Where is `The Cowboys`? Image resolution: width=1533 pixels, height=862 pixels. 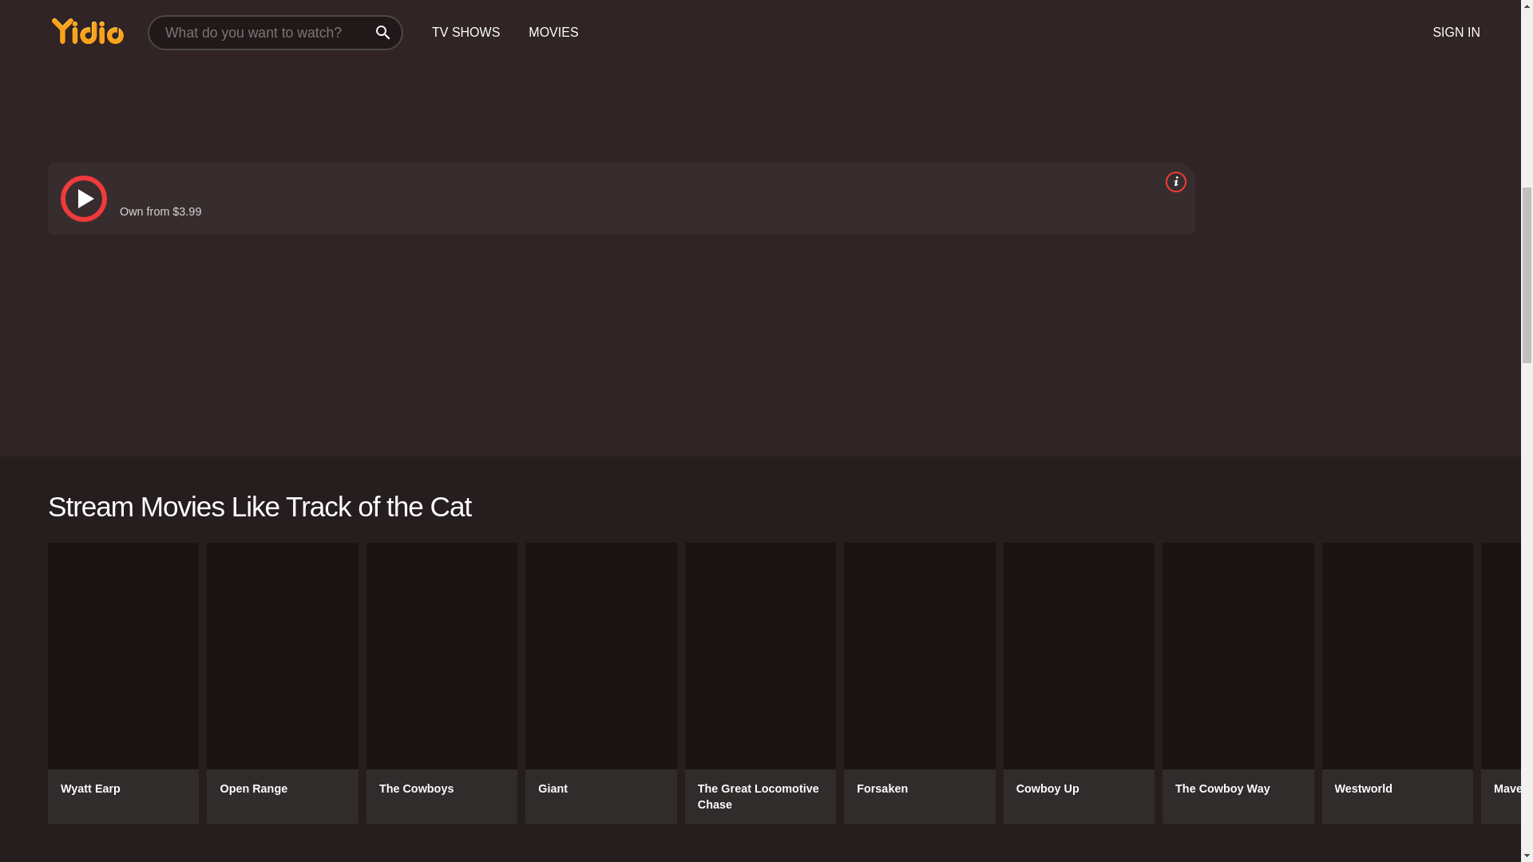 The Cowboys is located at coordinates (442, 683).